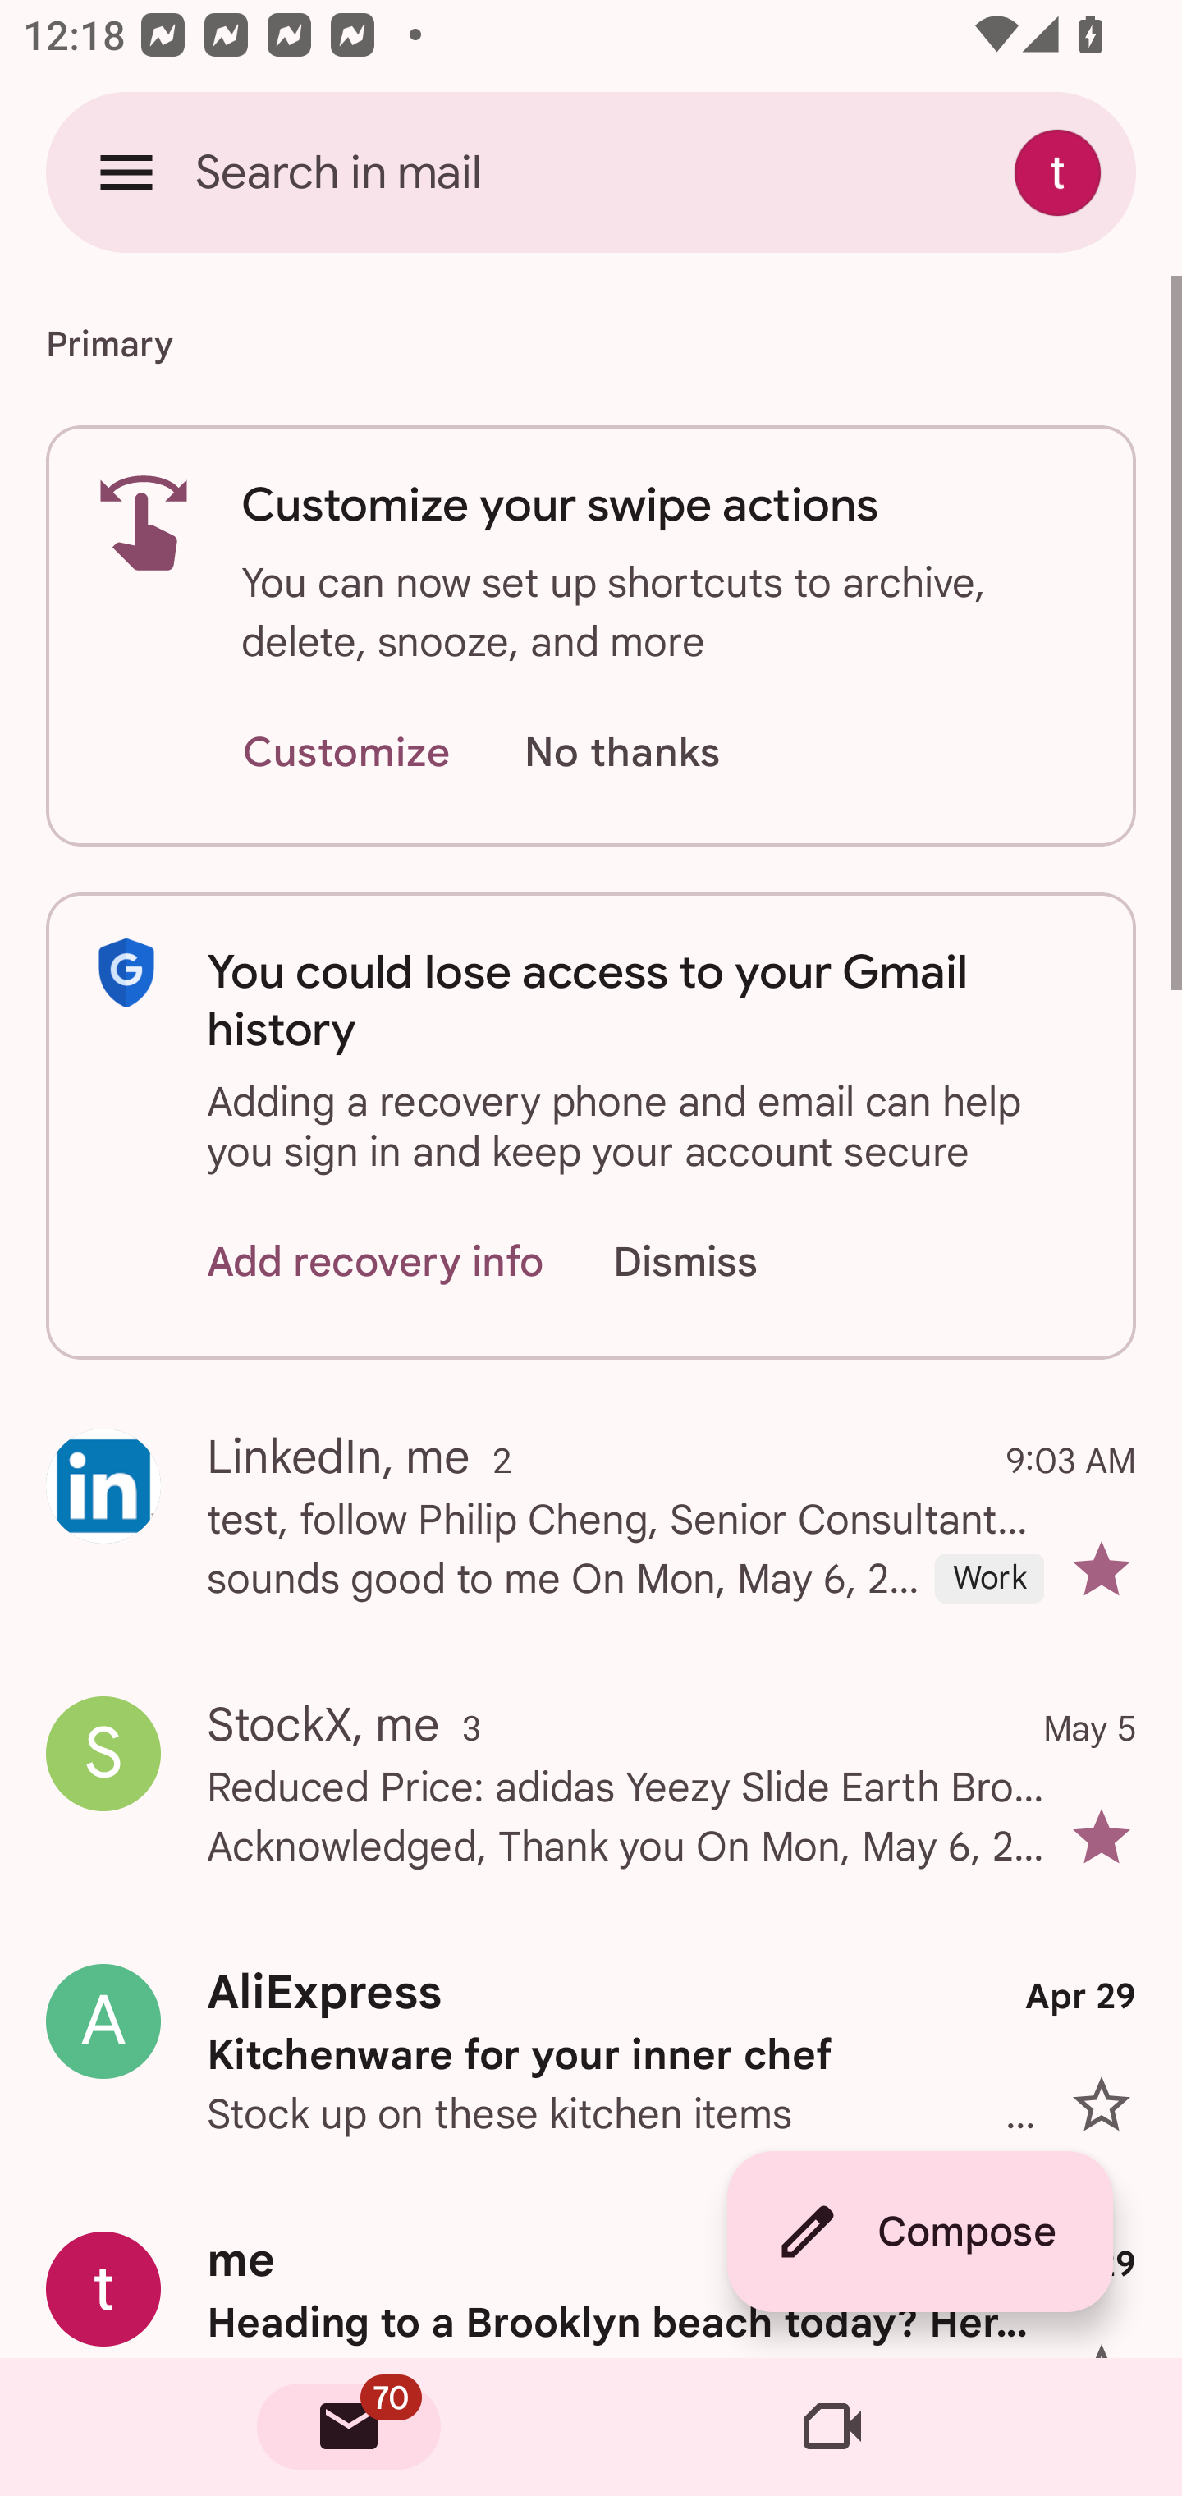 This screenshot has width=1182, height=2496. Describe the element at coordinates (346, 754) in the screenshot. I see `Customize` at that location.